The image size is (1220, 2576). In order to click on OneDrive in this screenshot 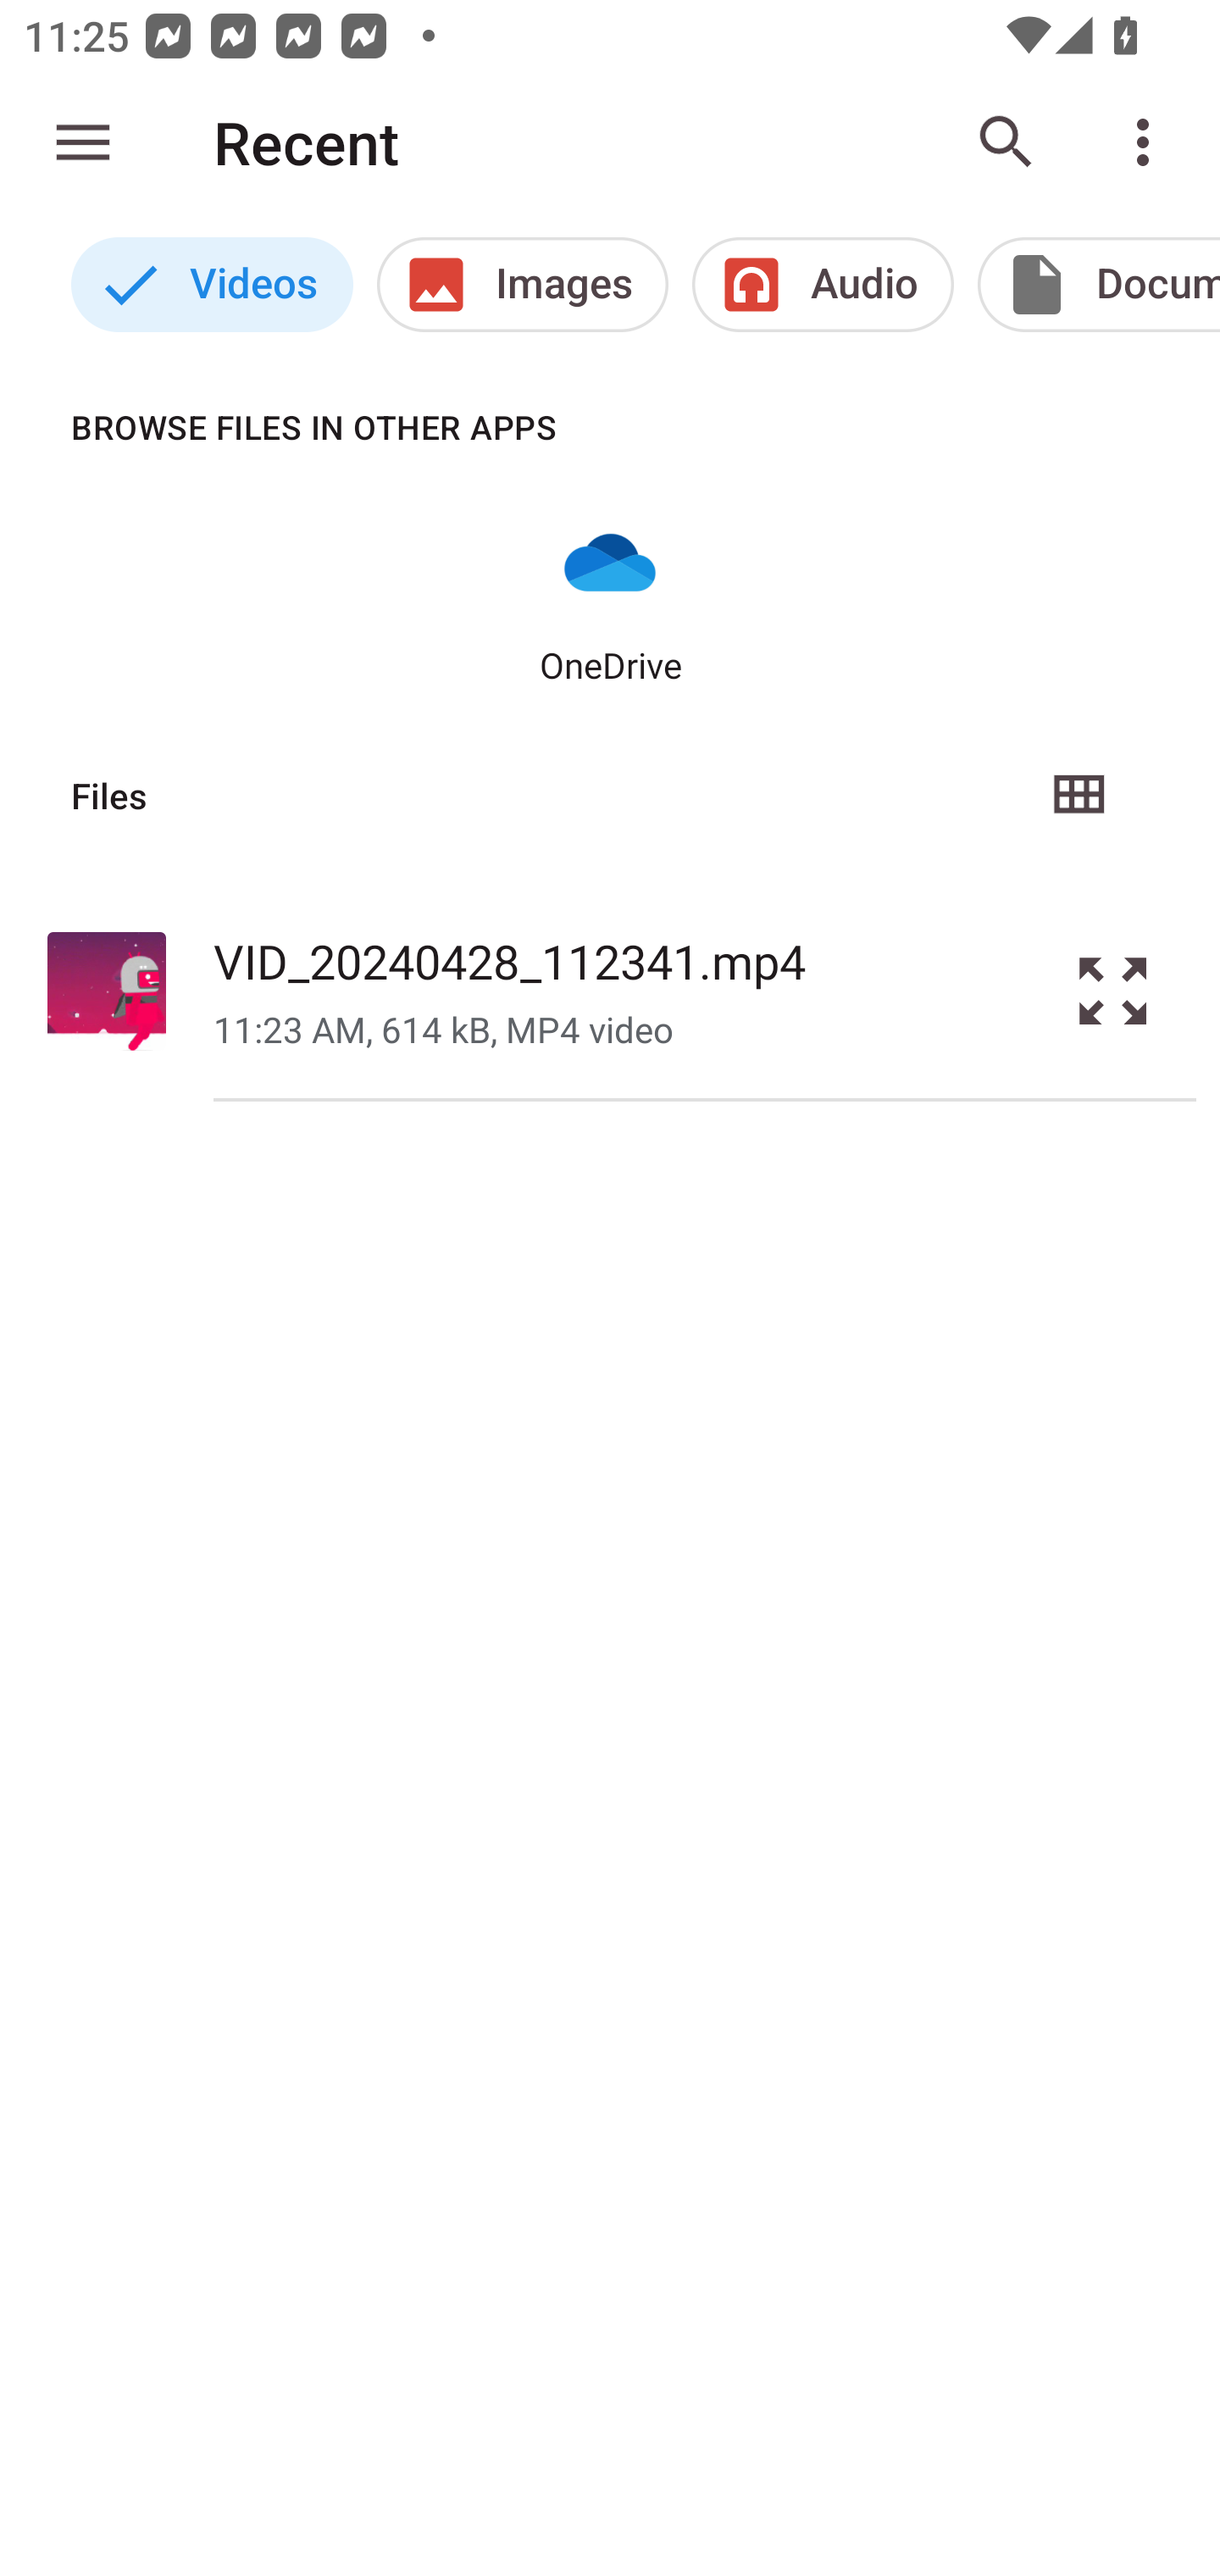, I will do `click(610, 601)`.